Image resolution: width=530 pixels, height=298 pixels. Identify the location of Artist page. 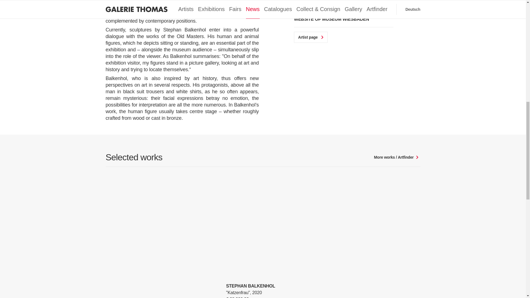
(311, 37).